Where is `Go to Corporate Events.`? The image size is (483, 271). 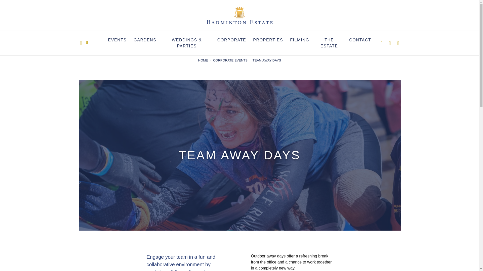 Go to Corporate Events. is located at coordinates (230, 60).